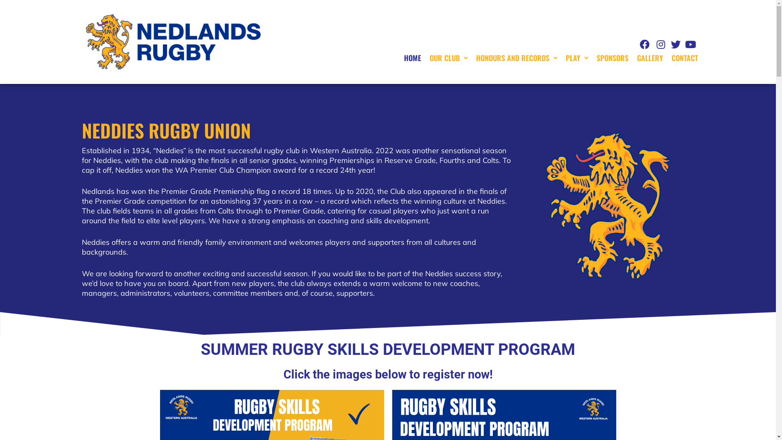 The height and width of the screenshot is (440, 782). I want to click on GALLERY, so click(650, 58).